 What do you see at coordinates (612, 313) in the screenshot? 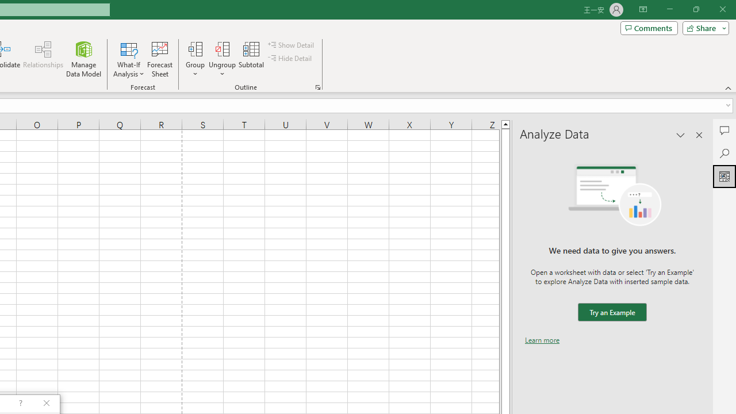
I see `We need data to give you answers. Try an Example` at bounding box center [612, 313].